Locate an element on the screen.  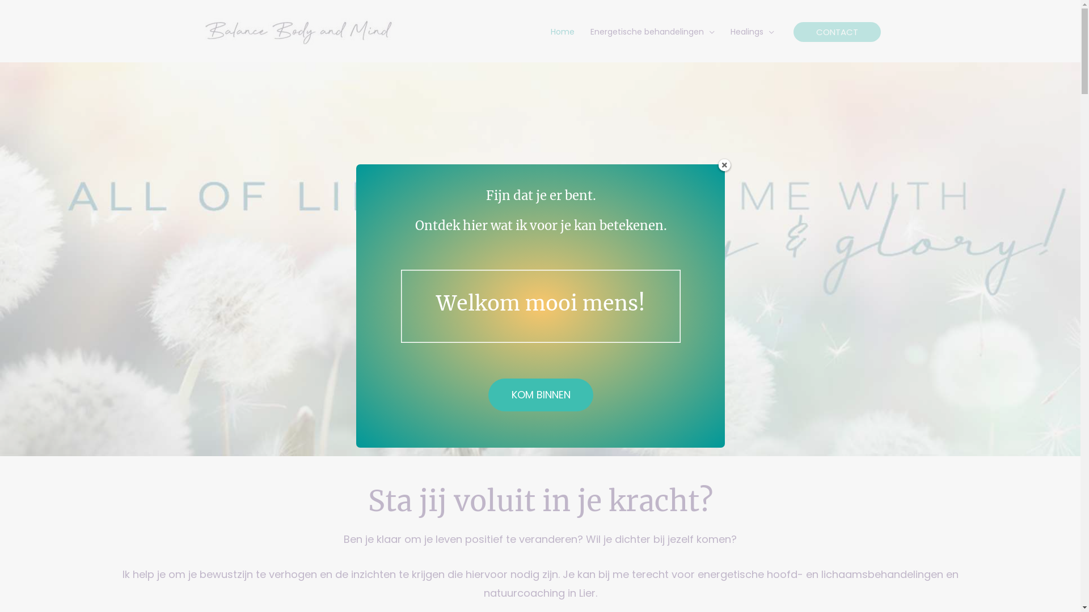
Energetische behandelingen is located at coordinates (652, 32).